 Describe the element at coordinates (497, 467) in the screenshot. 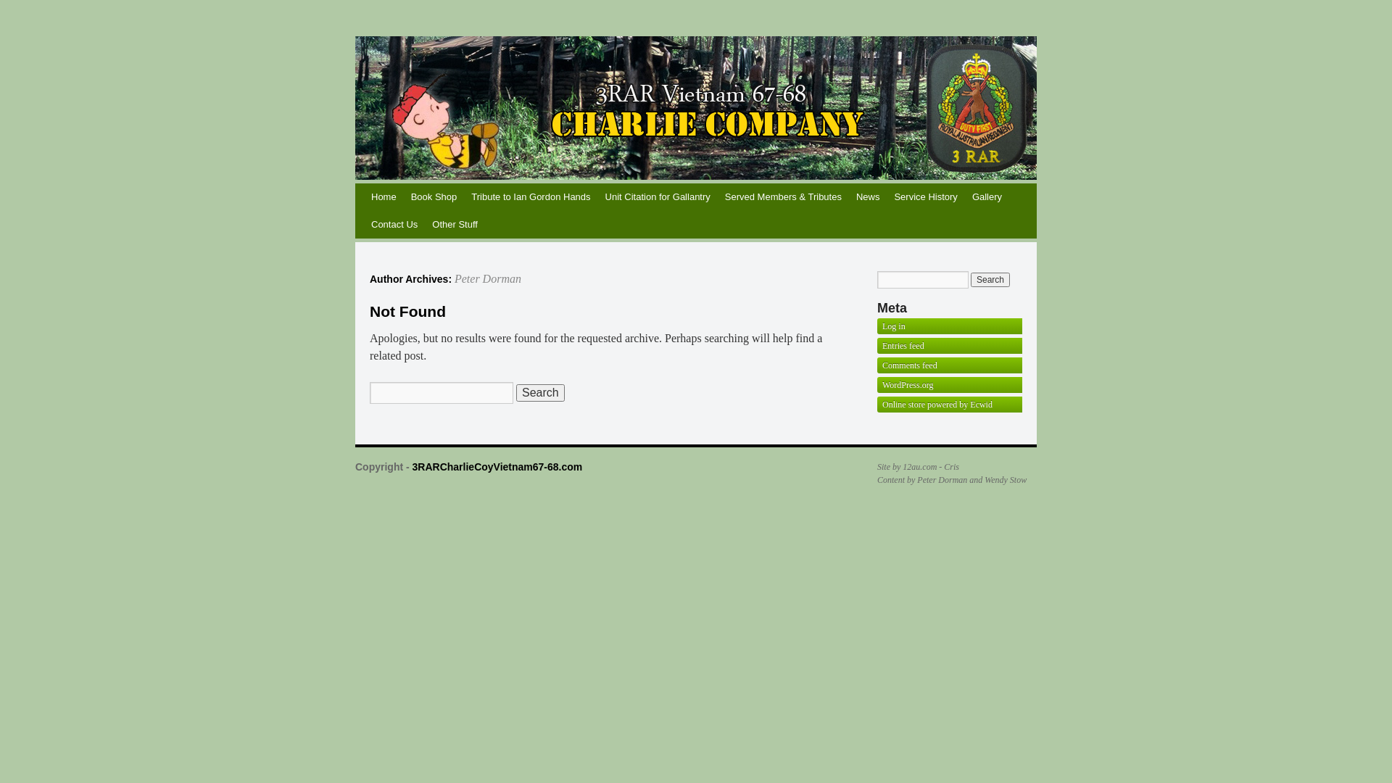

I see `3RARCharlieCoyVietnam67-68.com` at that location.